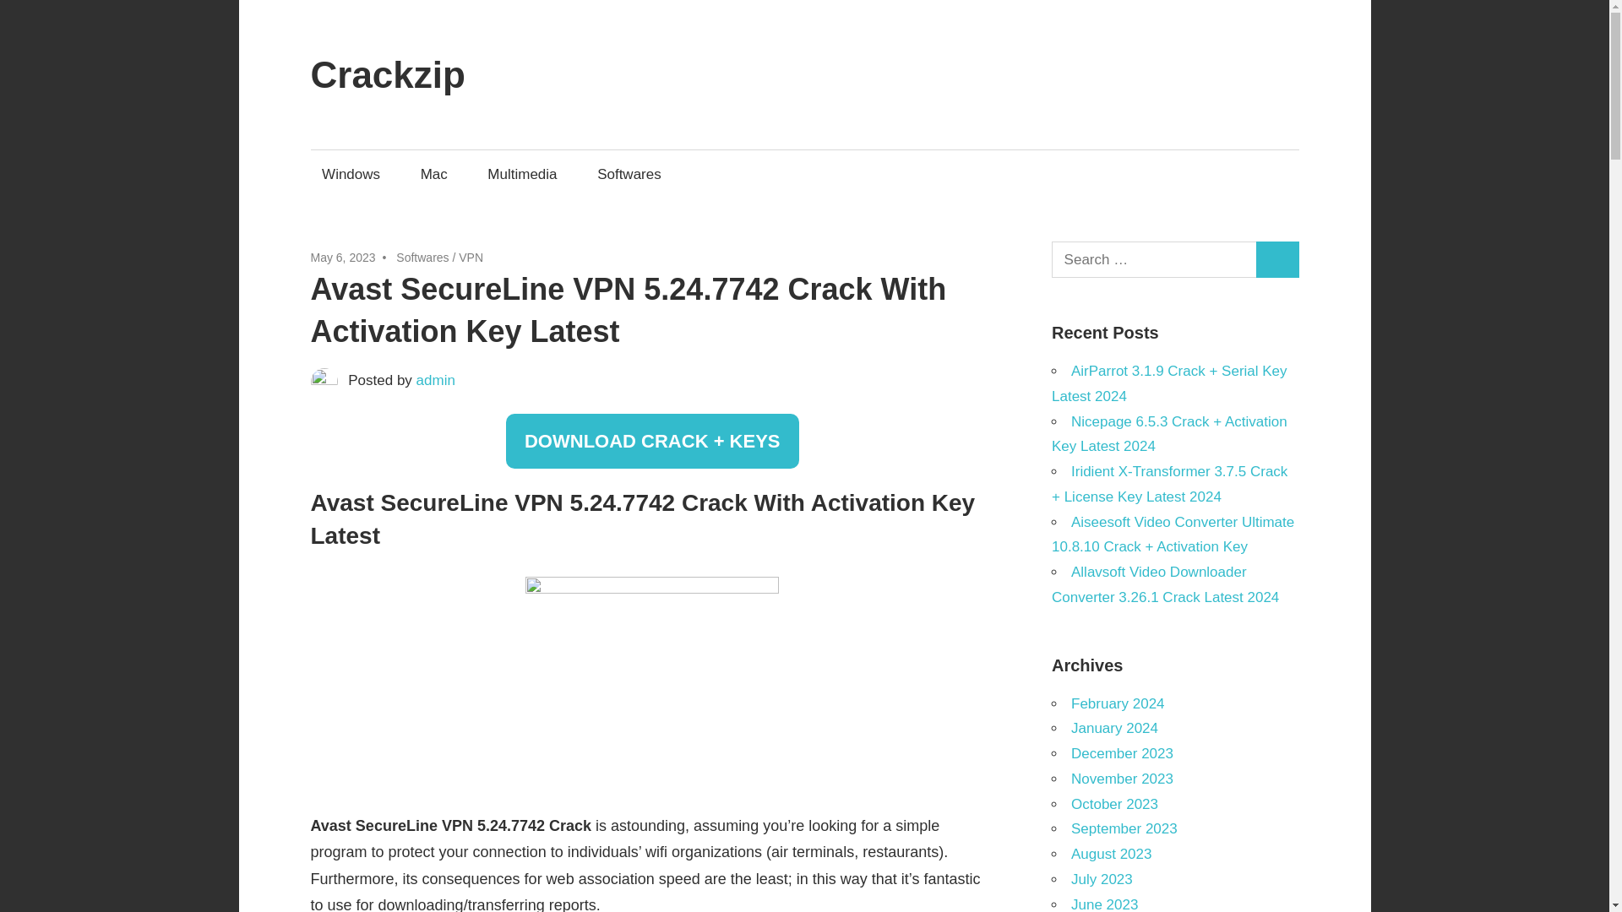  Describe the element at coordinates (436, 380) in the screenshot. I see `View all posts by admin` at that location.